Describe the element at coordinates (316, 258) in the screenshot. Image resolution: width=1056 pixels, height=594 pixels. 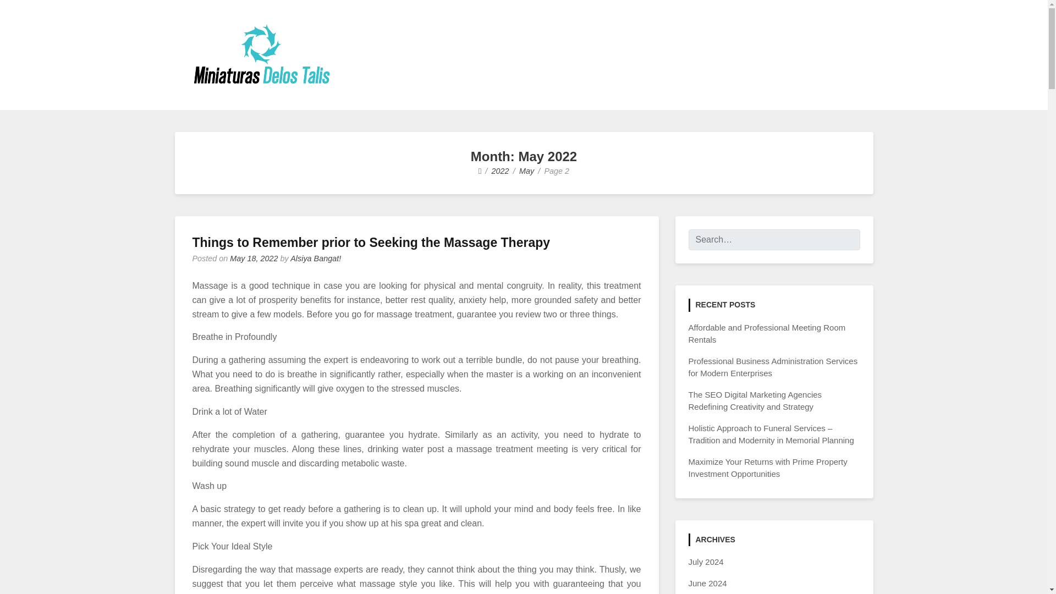
I see `Alsiya Bangat!` at that location.